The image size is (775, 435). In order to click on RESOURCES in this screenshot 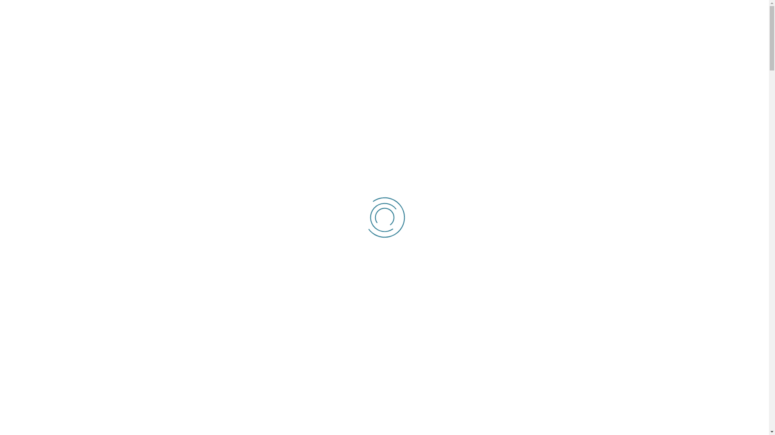, I will do `click(419, 91)`.